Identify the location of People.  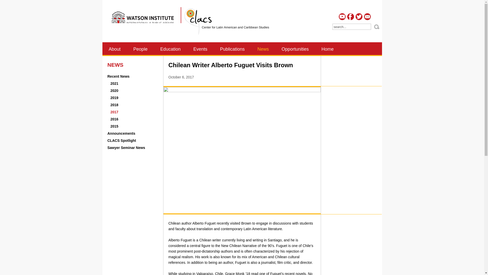
(140, 49).